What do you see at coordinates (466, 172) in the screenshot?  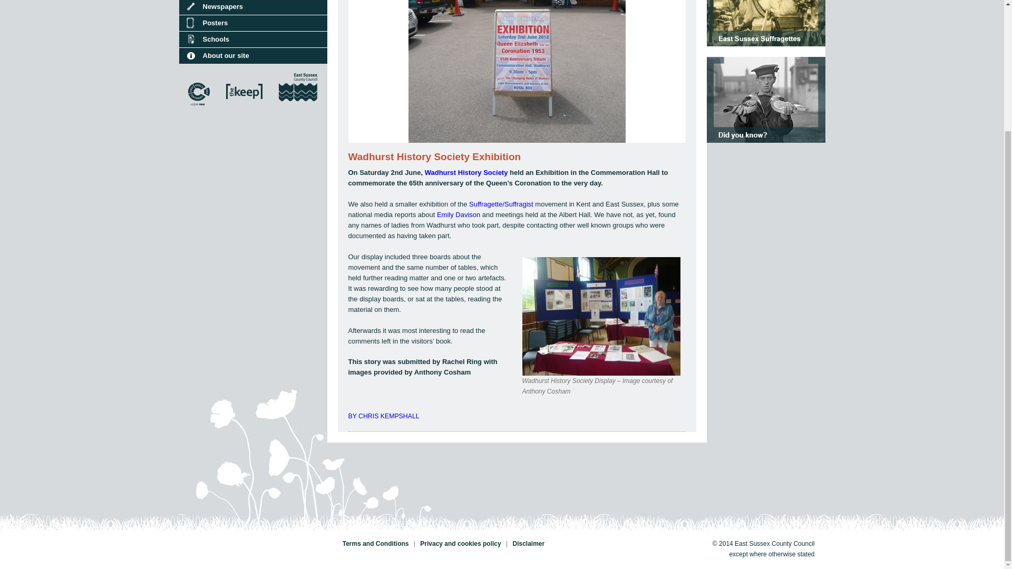 I see `Wadhurst History Society` at bounding box center [466, 172].